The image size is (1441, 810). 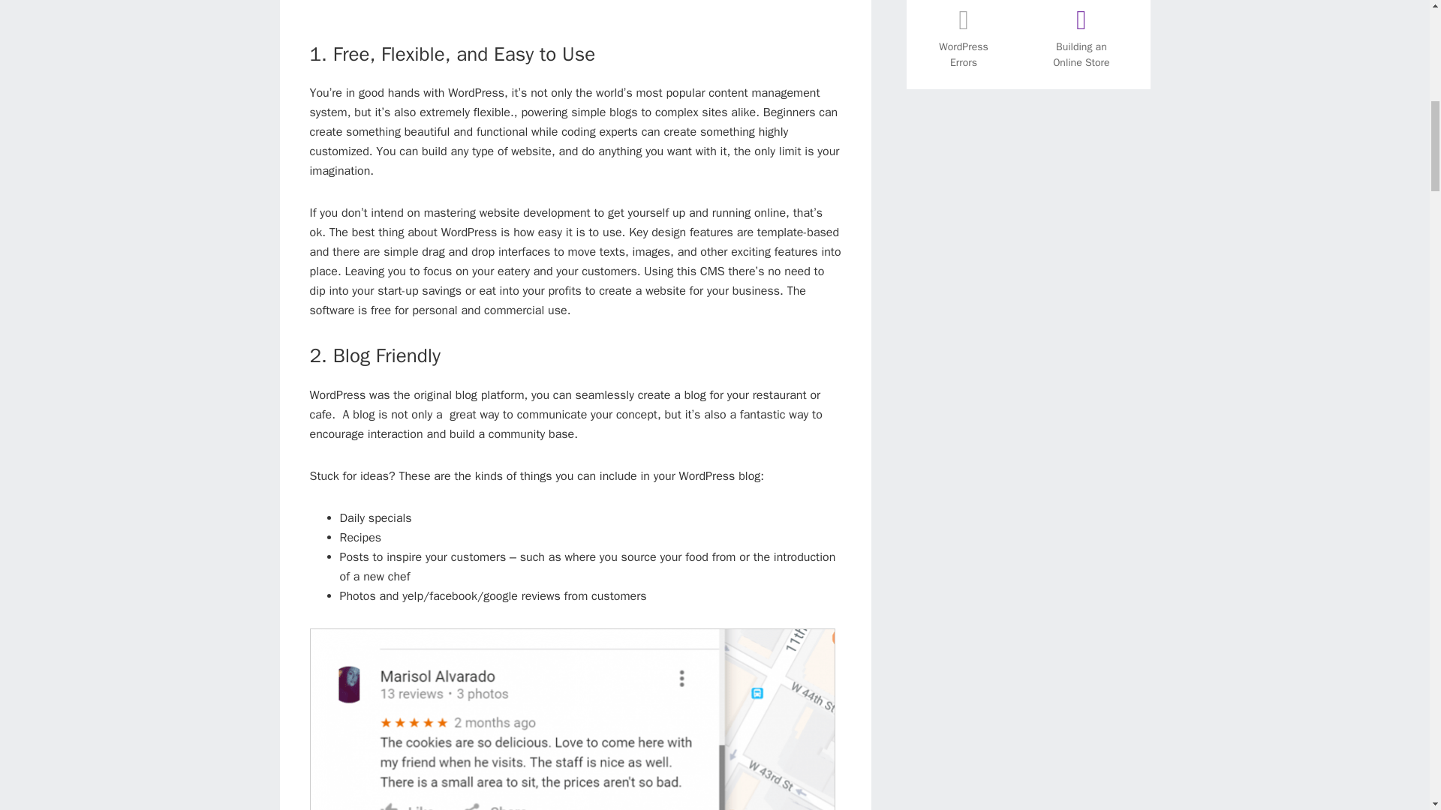 What do you see at coordinates (572, 719) in the screenshot?
I see `restaurant reviews` at bounding box center [572, 719].